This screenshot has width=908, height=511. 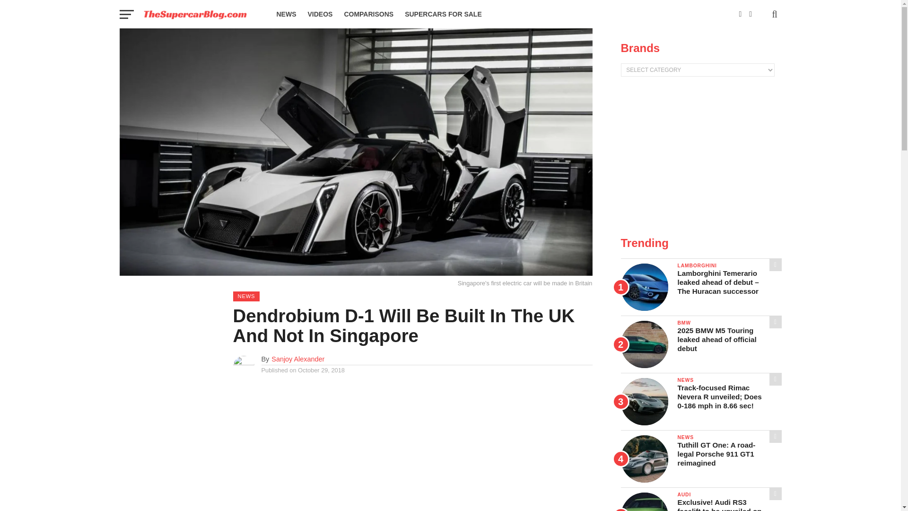 I want to click on Posts by Sanjoy Alexander, so click(x=298, y=359).